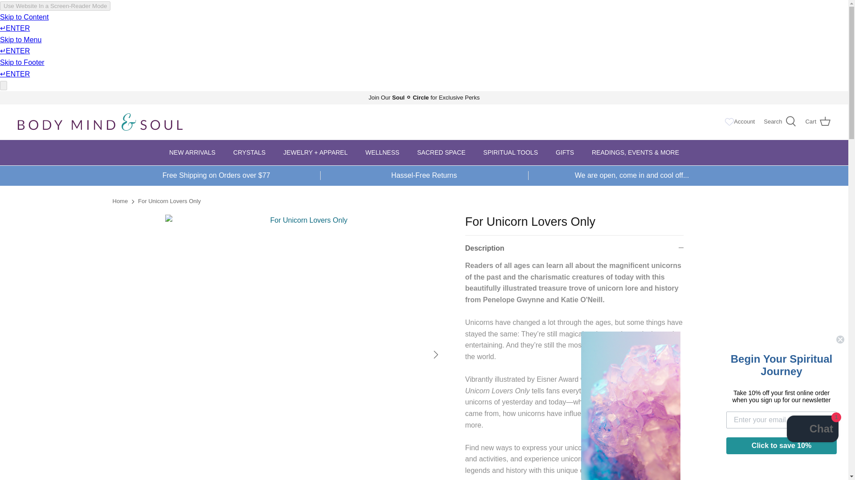 The height and width of the screenshot is (480, 855). What do you see at coordinates (818, 122) in the screenshot?
I see `Cart` at bounding box center [818, 122].